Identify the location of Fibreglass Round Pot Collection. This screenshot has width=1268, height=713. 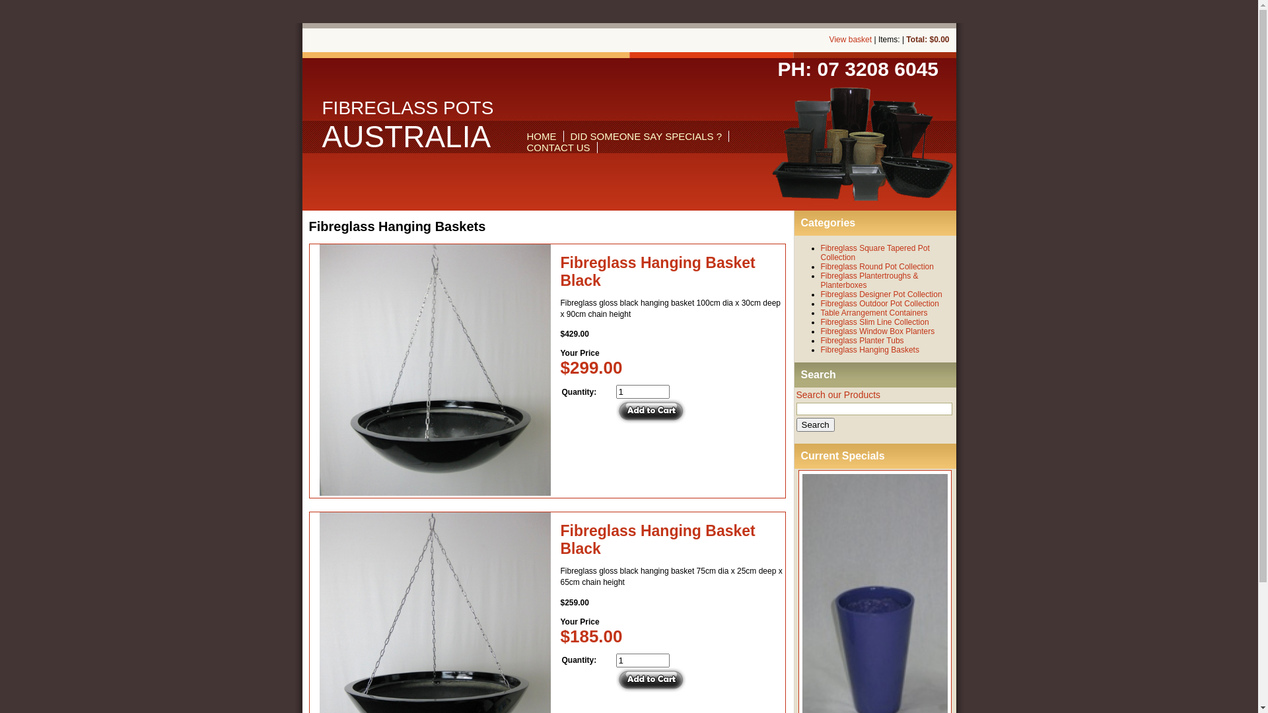
(877, 267).